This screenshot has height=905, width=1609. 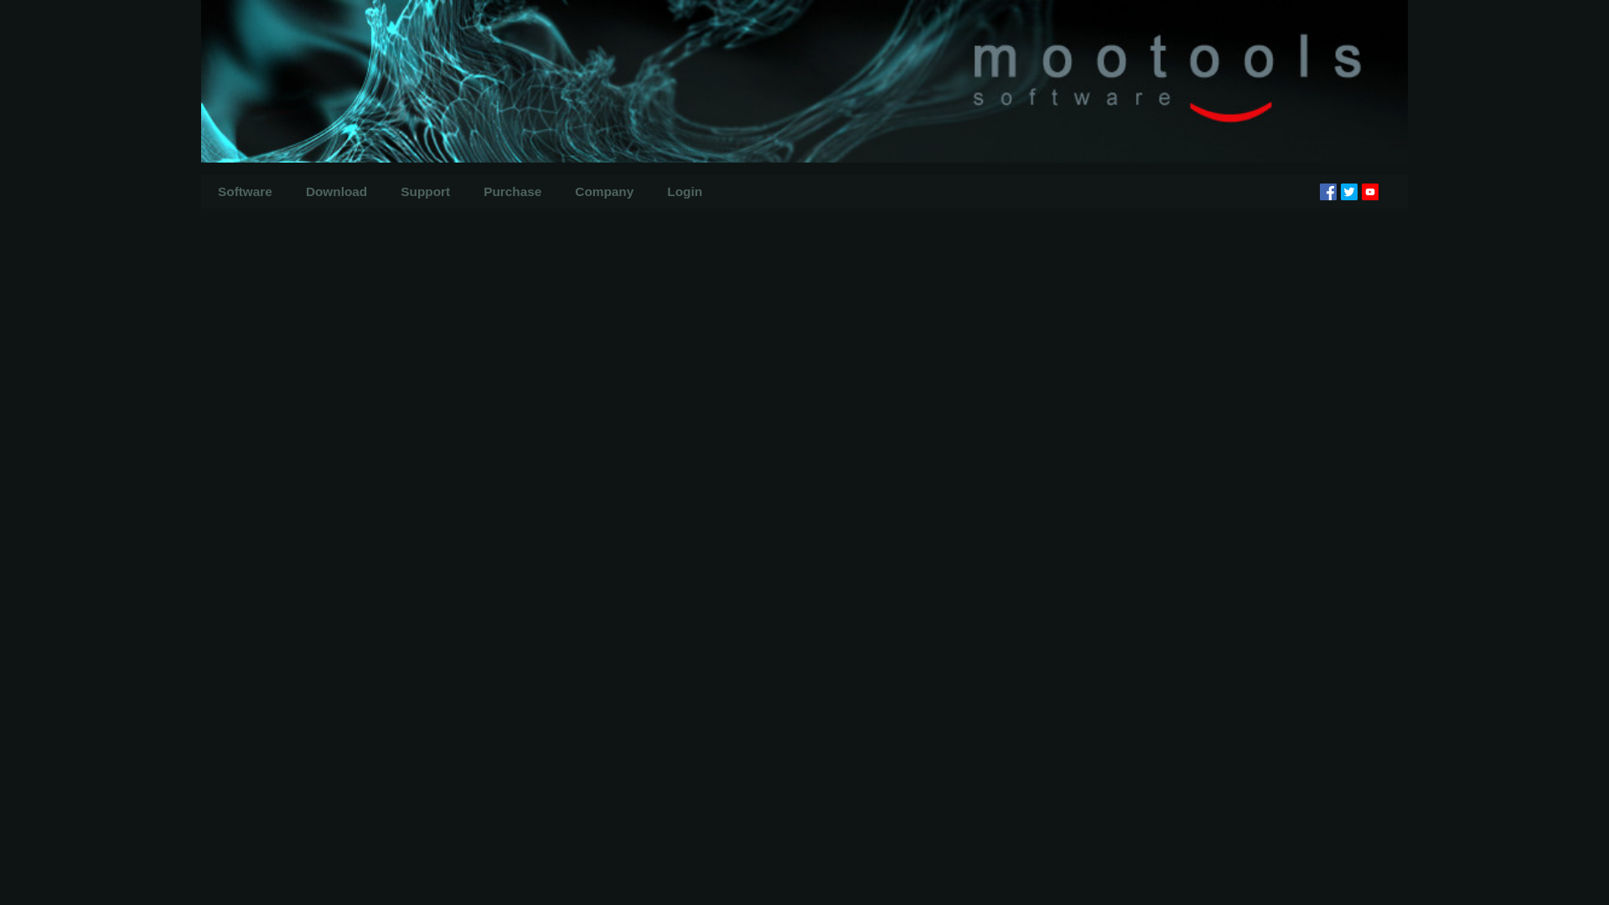 What do you see at coordinates (1349, 191) in the screenshot?
I see `Follow us on Twitter` at bounding box center [1349, 191].